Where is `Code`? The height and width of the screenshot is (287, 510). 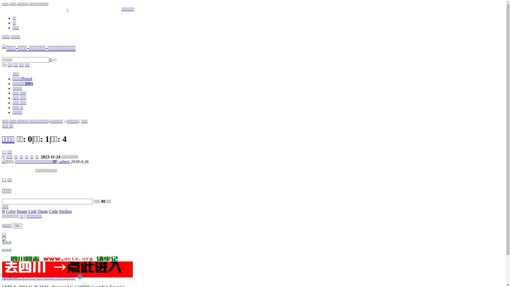 Code is located at coordinates (53, 211).